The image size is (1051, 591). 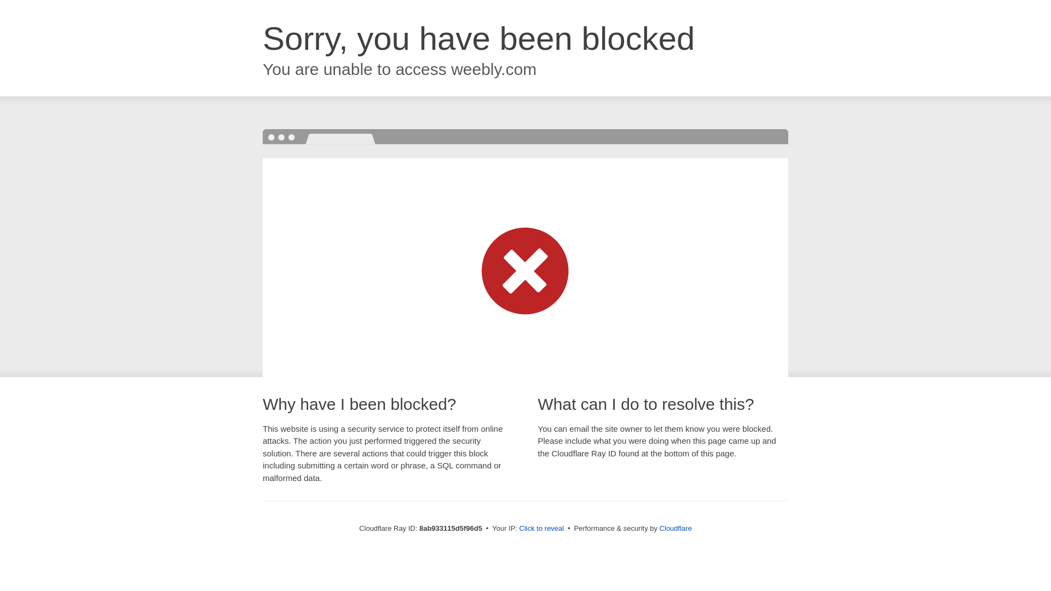 I want to click on Click to reveal, so click(x=542, y=529).